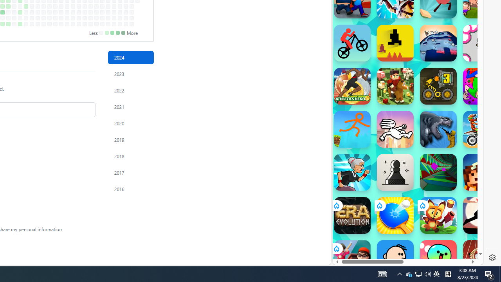 This screenshot has height=282, width=501. Describe the element at coordinates (132, 24) in the screenshot. I see `No contributions on December 28th.` at that location.